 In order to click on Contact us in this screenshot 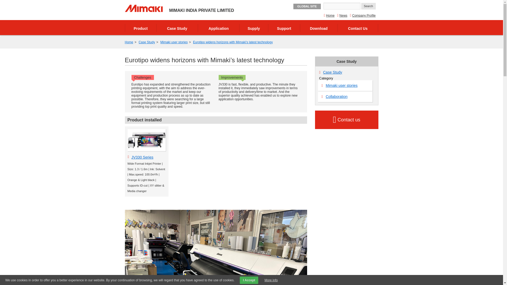, I will do `click(346, 120)`.